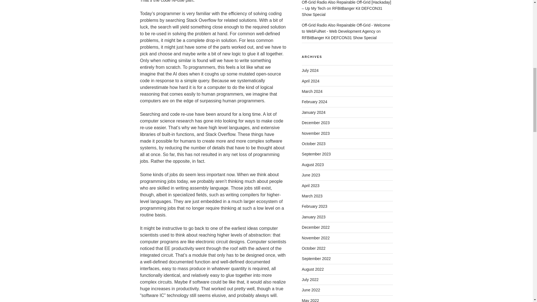 This screenshot has width=537, height=302. Describe the element at coordinates (315, 133) in the screenshot. I see `November 2023` at that location.